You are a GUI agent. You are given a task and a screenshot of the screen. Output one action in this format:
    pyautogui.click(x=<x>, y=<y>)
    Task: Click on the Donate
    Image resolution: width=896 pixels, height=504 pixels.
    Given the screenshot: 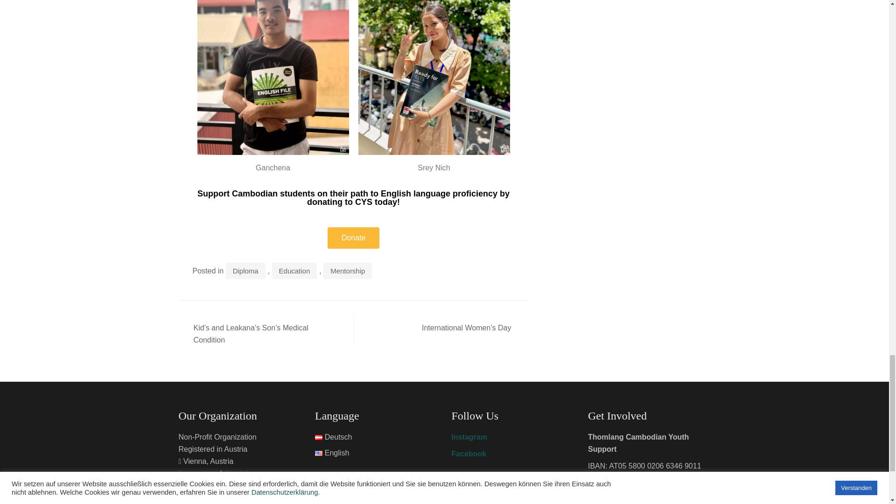 What is the action you would take?
    pyautogui.click(x=354, y=238)
    